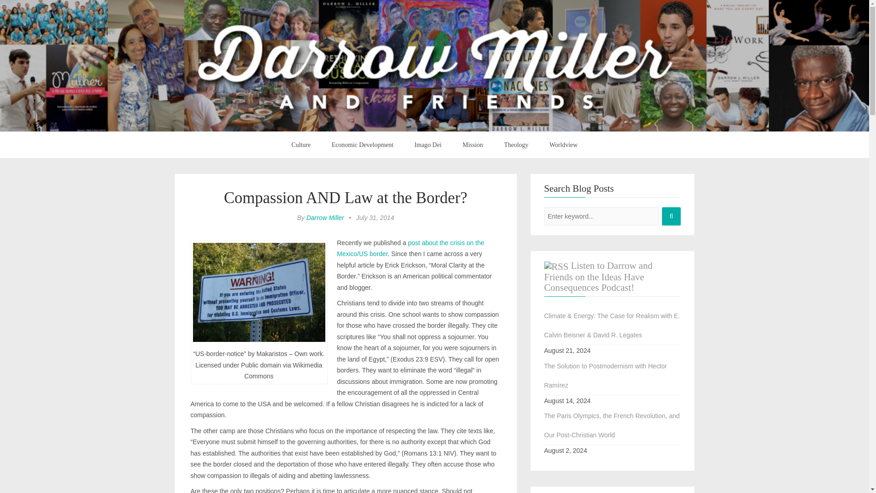  I want to click on Culture, so click(301, 145).